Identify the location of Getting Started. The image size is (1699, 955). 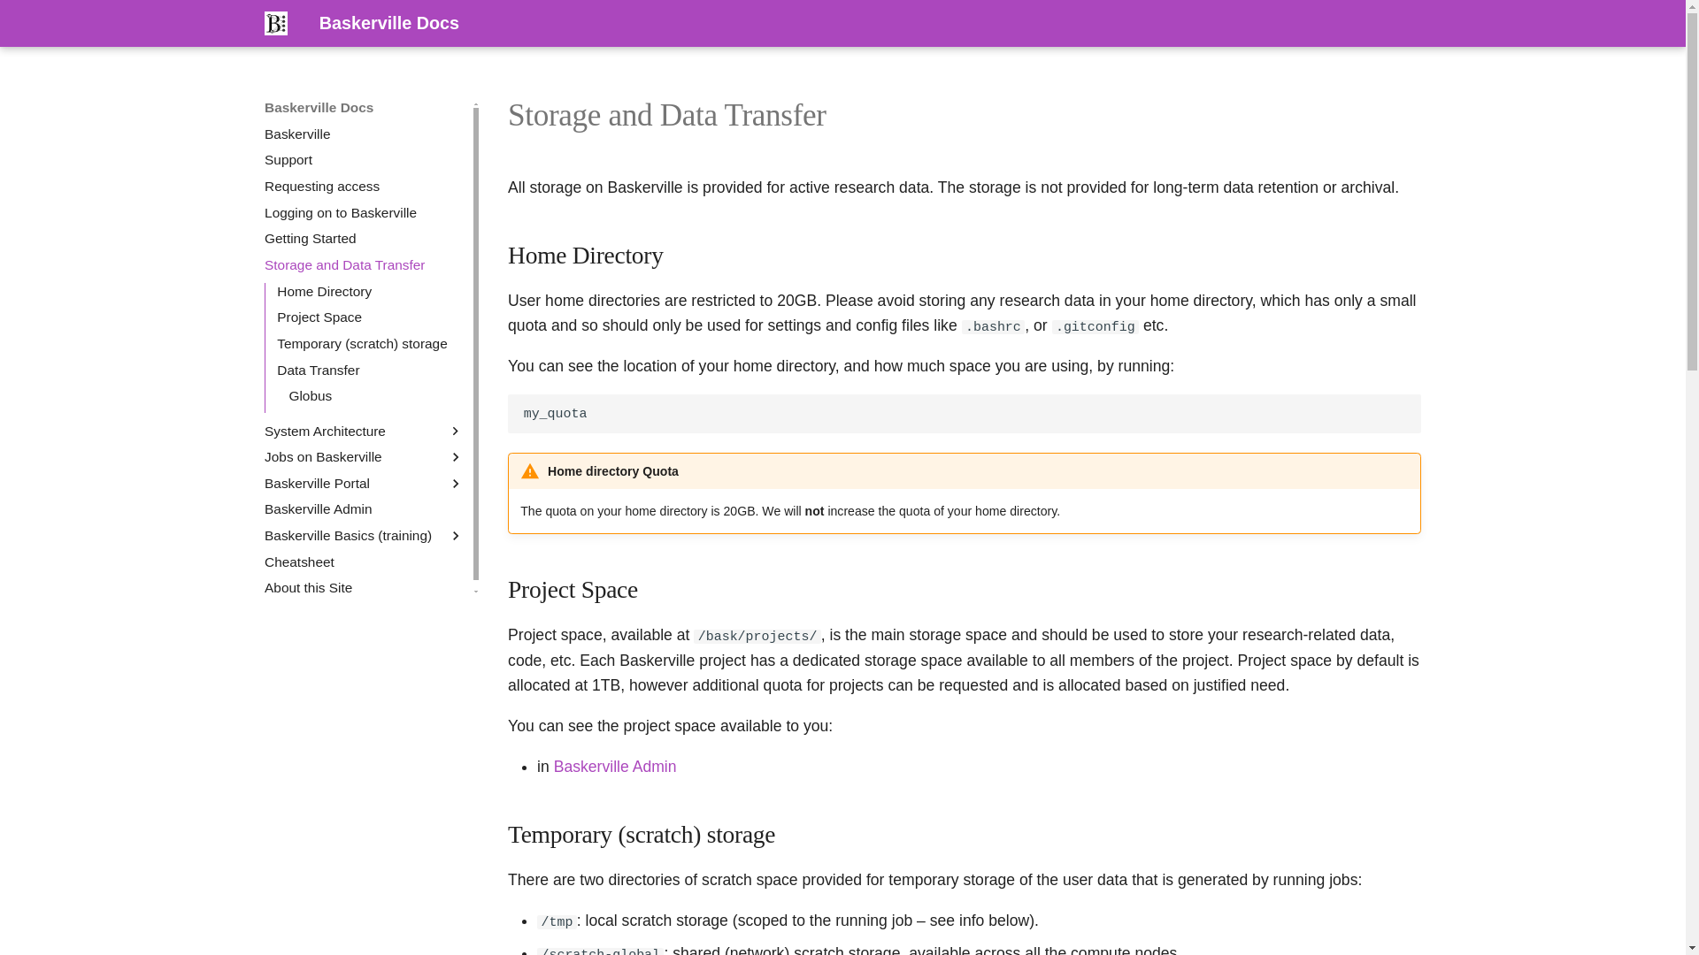
(365, 239).